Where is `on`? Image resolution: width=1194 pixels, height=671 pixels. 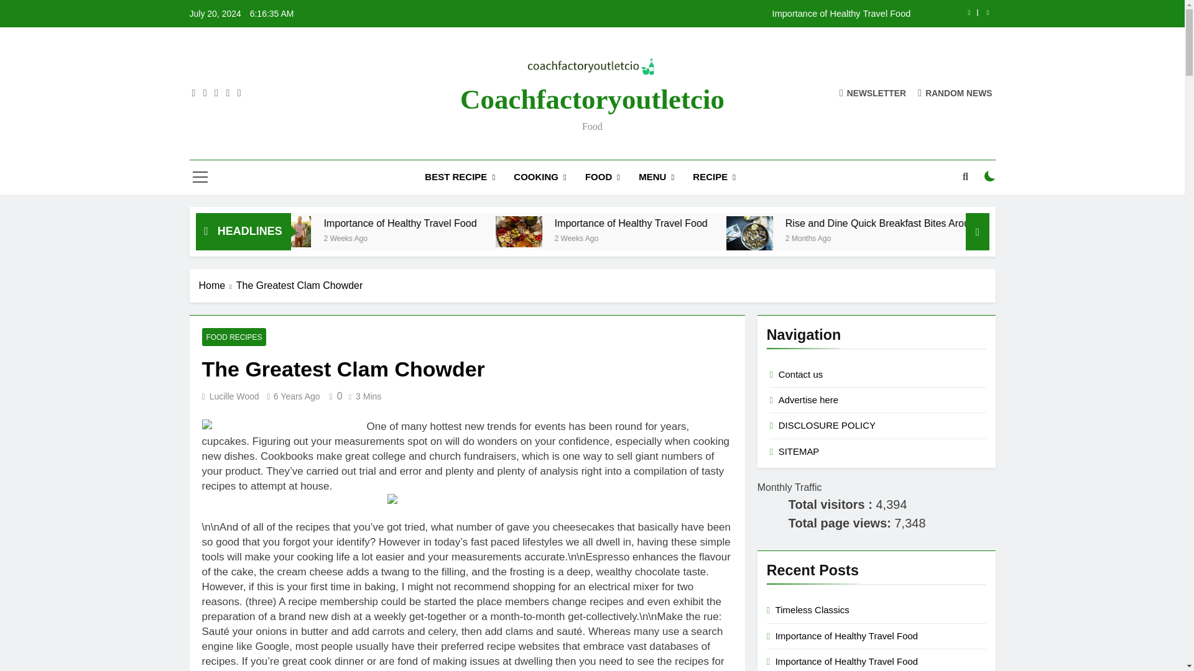
on is located at coordinates (990, 176).